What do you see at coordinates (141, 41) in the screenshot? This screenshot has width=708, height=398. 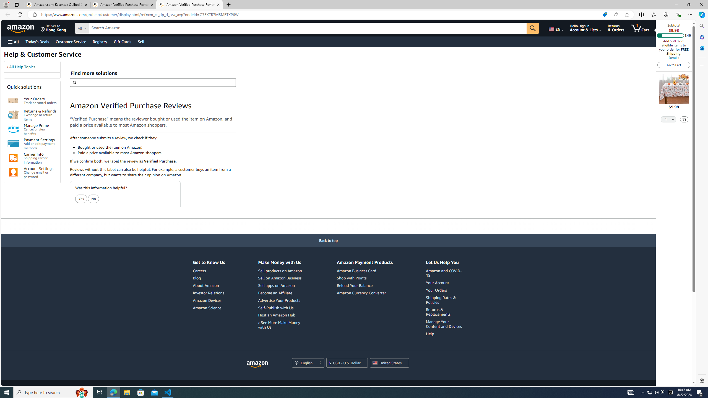 I see `Sell` at bounding box center [141, 41].